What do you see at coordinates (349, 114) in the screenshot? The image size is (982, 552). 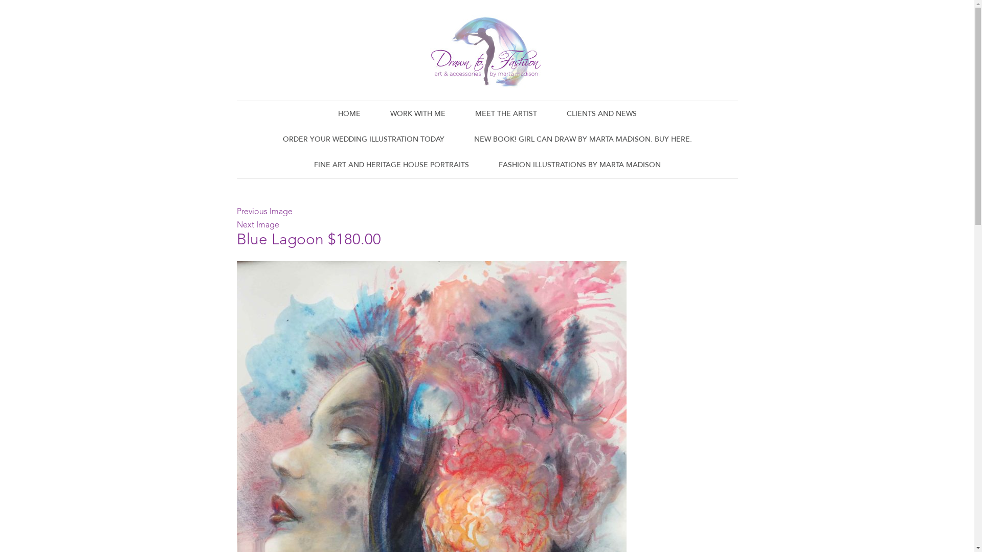 I see `HOME` at bounding box center [349, 114].